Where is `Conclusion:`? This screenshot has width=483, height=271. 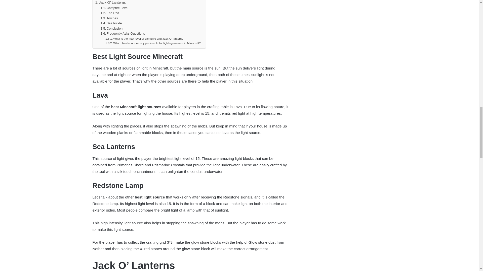
Conclusion: is located at coordinates (112, 29).